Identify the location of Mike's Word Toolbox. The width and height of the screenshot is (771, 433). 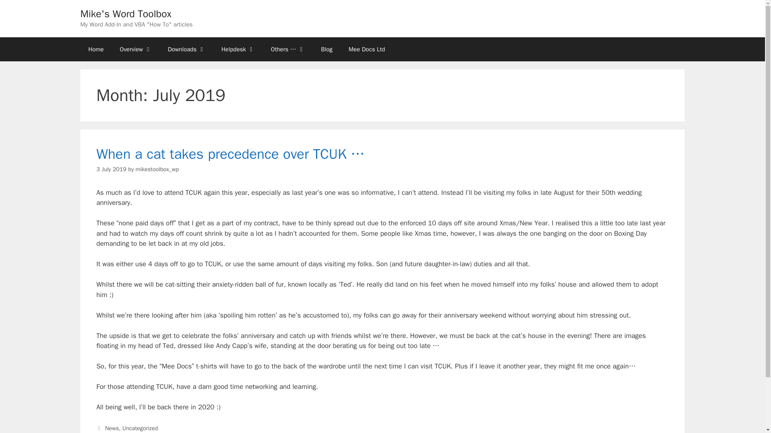
(125, 14).